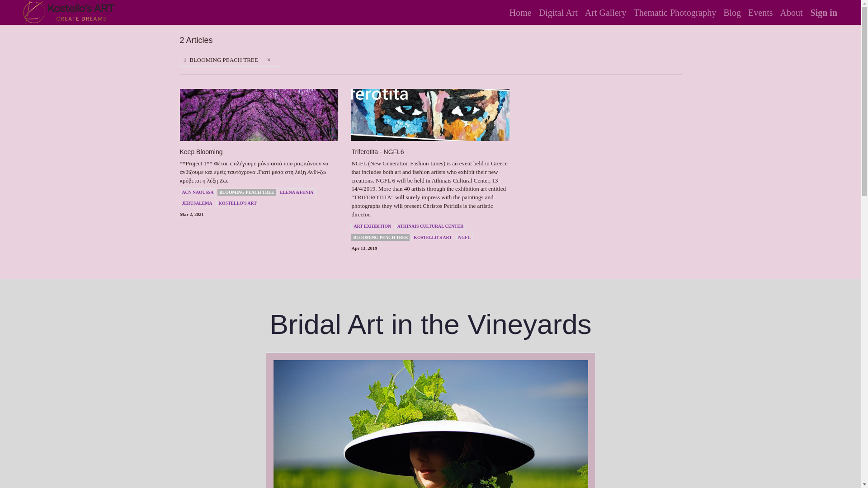 Image resolution: width=868 pixels, height=488 pixels. Describe the element at coordinates (198, 192) in the screenshot. I see `ACN NAOUSSA` at that location.